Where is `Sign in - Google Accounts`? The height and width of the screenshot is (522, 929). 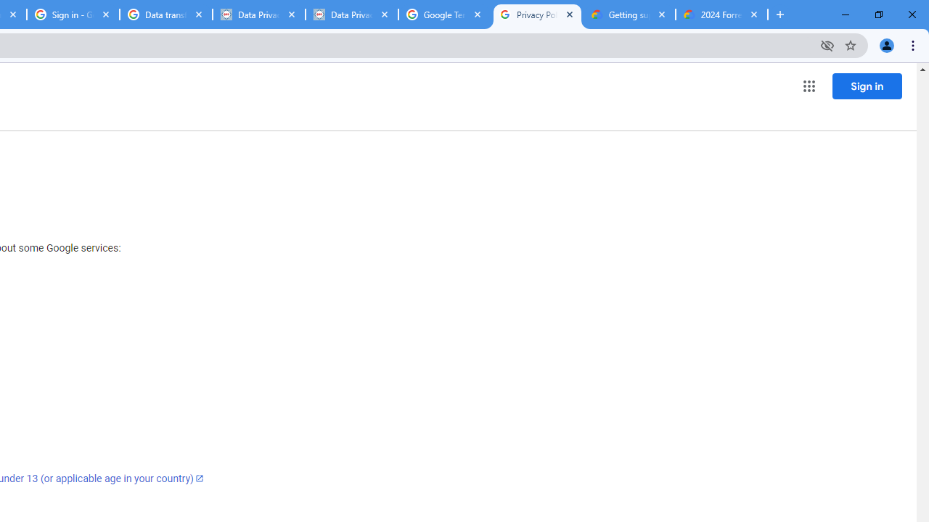 Sign in - Google Accounts is located at coordinates (73, 14).